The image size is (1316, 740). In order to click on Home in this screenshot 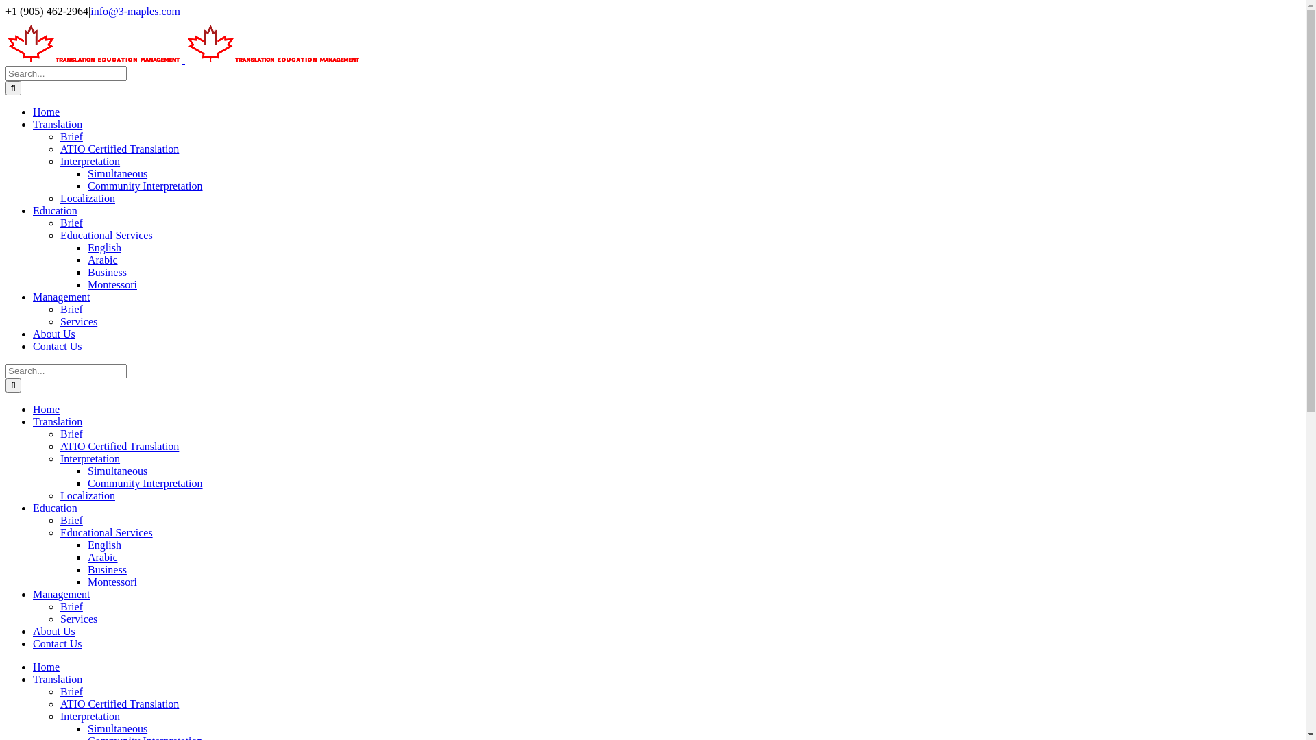, I will do `click(47, 667)`.